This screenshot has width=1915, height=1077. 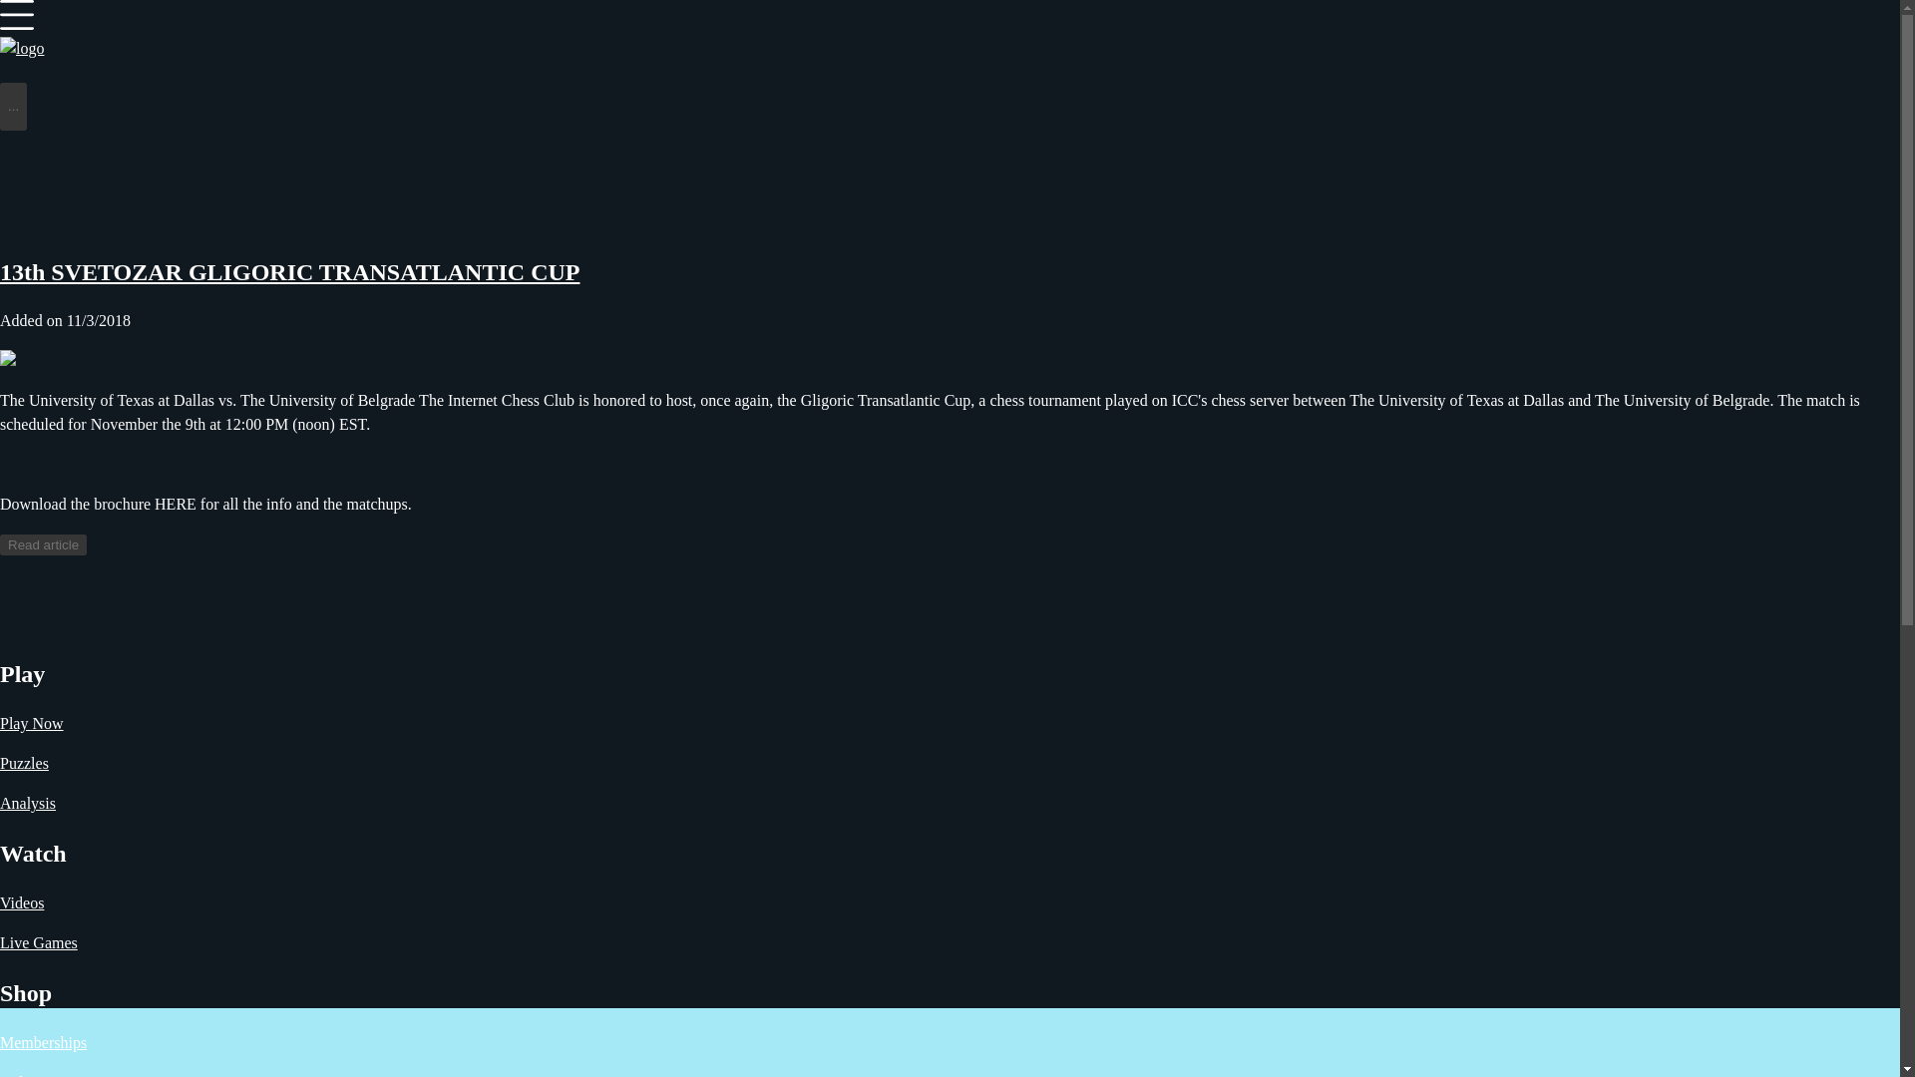 What do you see at coordinates (22, 902) in the screenshot?
I see `Videos` at bounding box center [22, 902].